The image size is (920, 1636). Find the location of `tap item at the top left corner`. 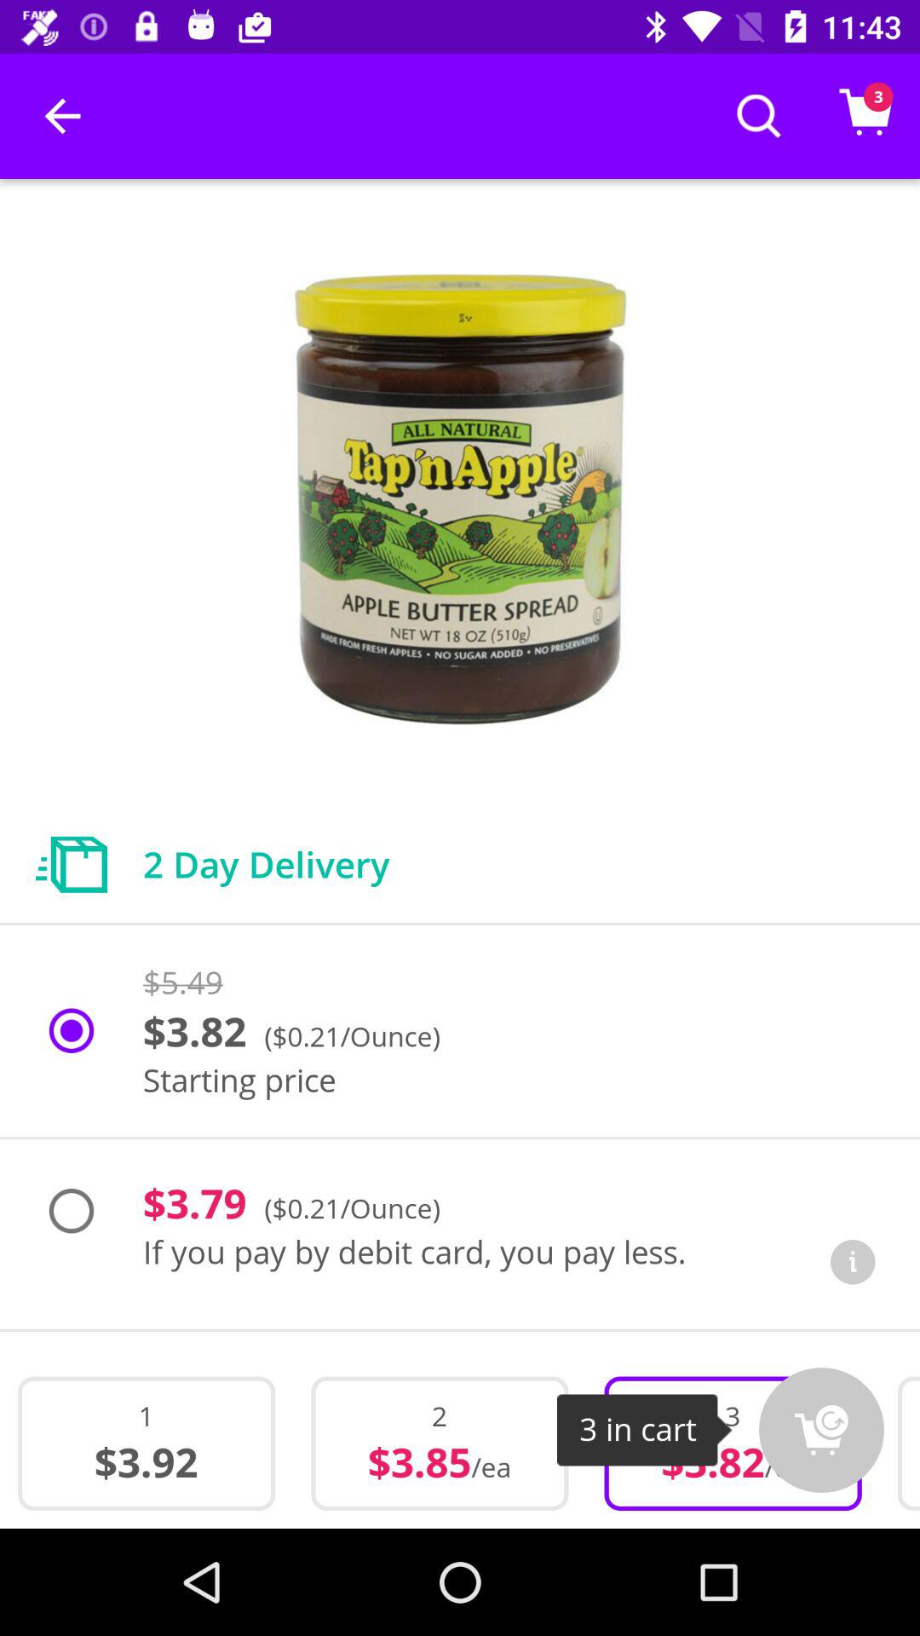

tap item at the top left corner is located at coordinates (62, 116).